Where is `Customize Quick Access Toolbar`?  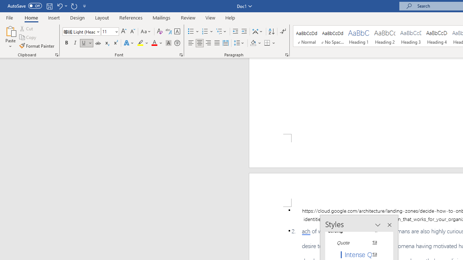 Customize Quick Access Toolbar is located at coordinates (85, 6).